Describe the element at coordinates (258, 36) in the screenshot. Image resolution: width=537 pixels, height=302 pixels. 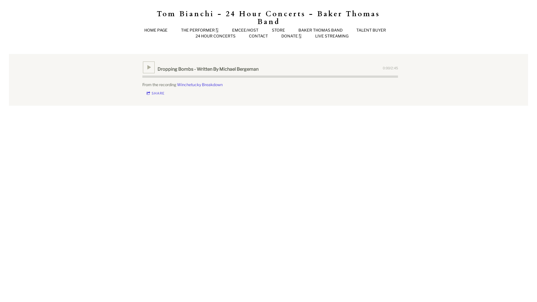
I see `CONTACT` at that location.